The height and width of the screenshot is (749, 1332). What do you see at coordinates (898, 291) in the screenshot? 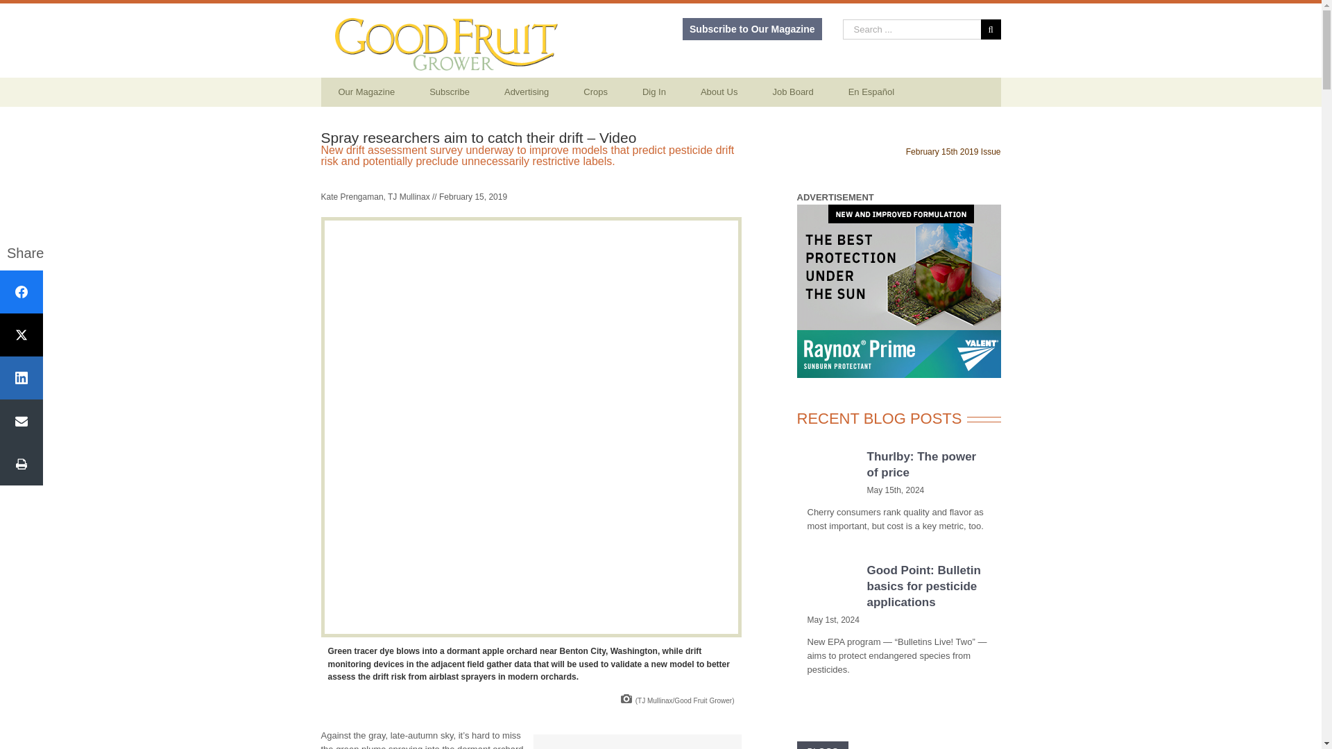
I see `3rd party ad content` at bounding box center [898, 291].